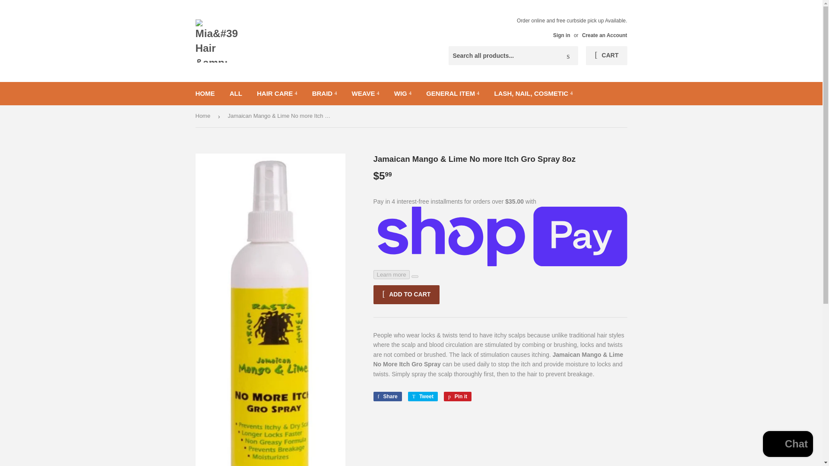 The width and height of the screenshot is (829, 466). Describe the element at coordinates (788, 445) in the screenshot. I see `Shopify online store chat` at that location.